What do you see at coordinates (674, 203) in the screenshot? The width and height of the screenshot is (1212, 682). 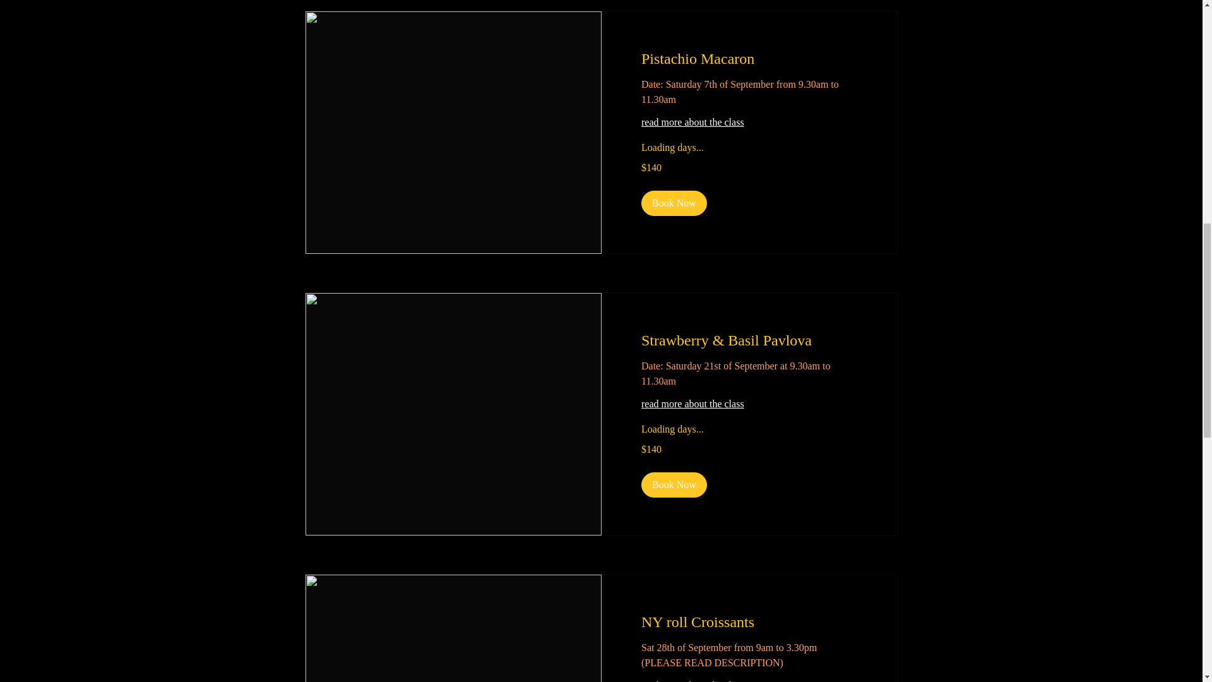 I see `Book Now` at bounding box center [674, 203].